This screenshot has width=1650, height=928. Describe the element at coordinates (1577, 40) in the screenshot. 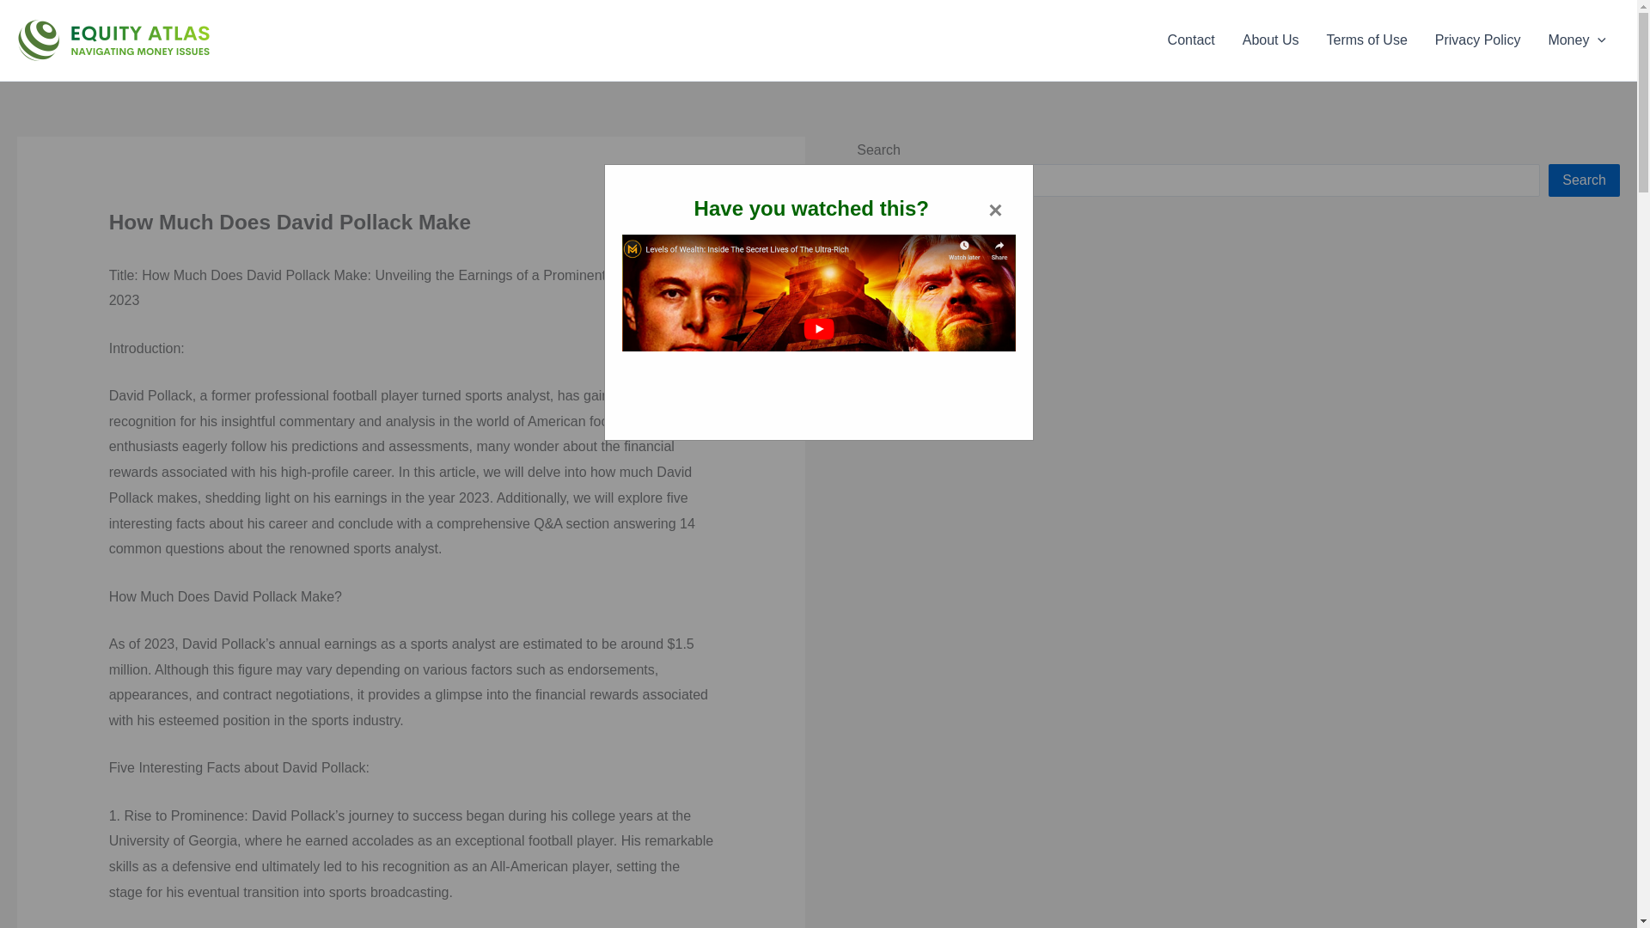

I see `Money` at that location.